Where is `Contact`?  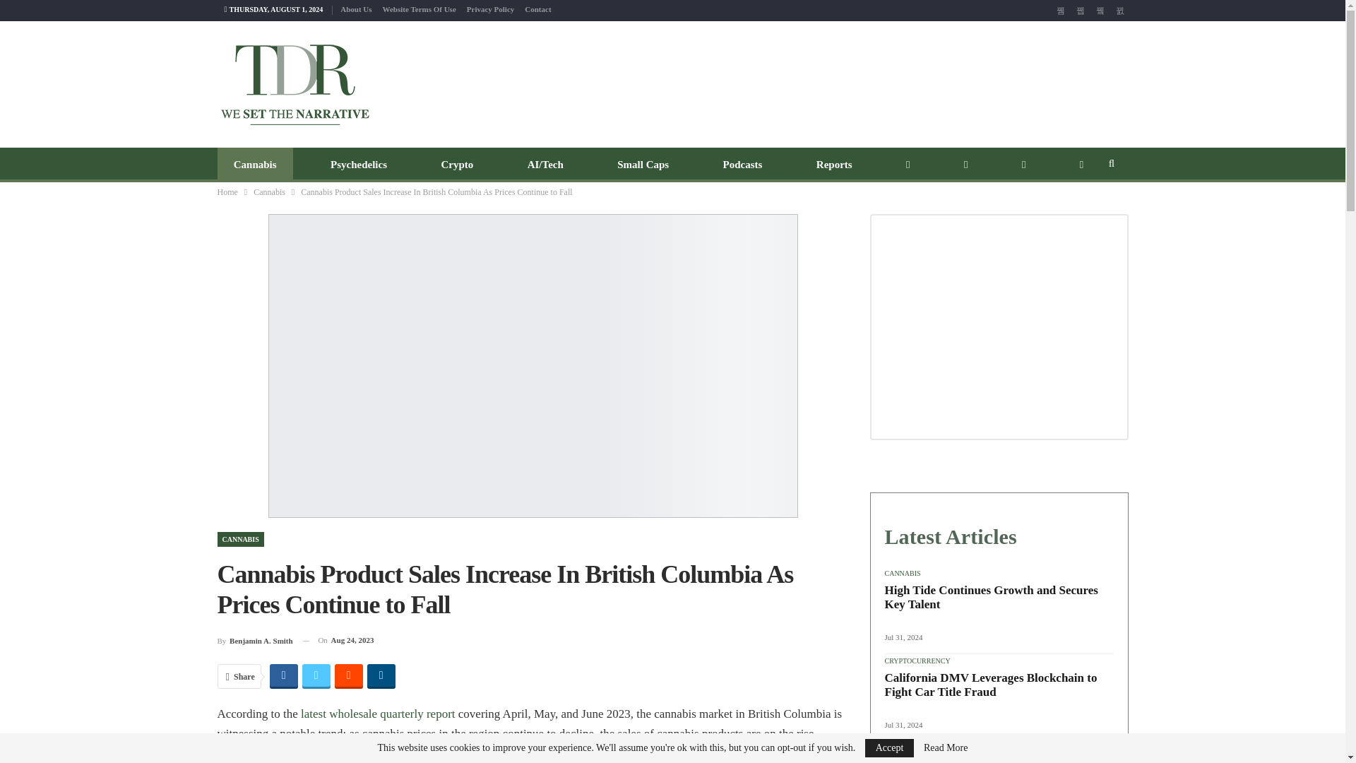 Contact is located at coordinates (537, 8).